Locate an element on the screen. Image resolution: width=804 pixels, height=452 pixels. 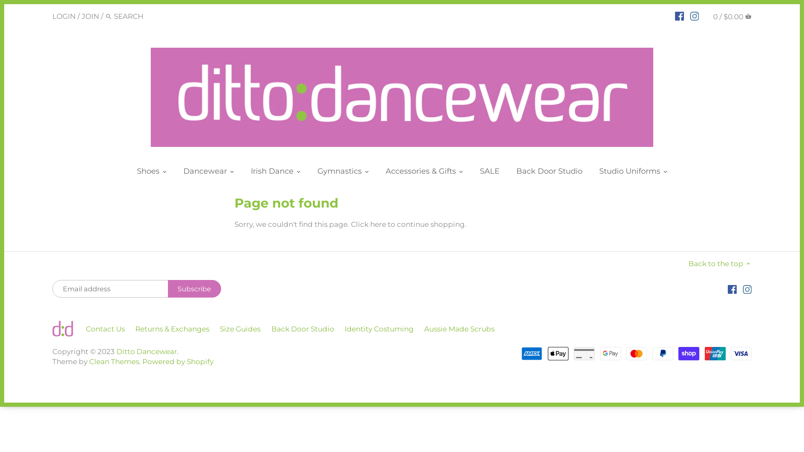
Ditto Dancewear is located at coordinates (147, 352).